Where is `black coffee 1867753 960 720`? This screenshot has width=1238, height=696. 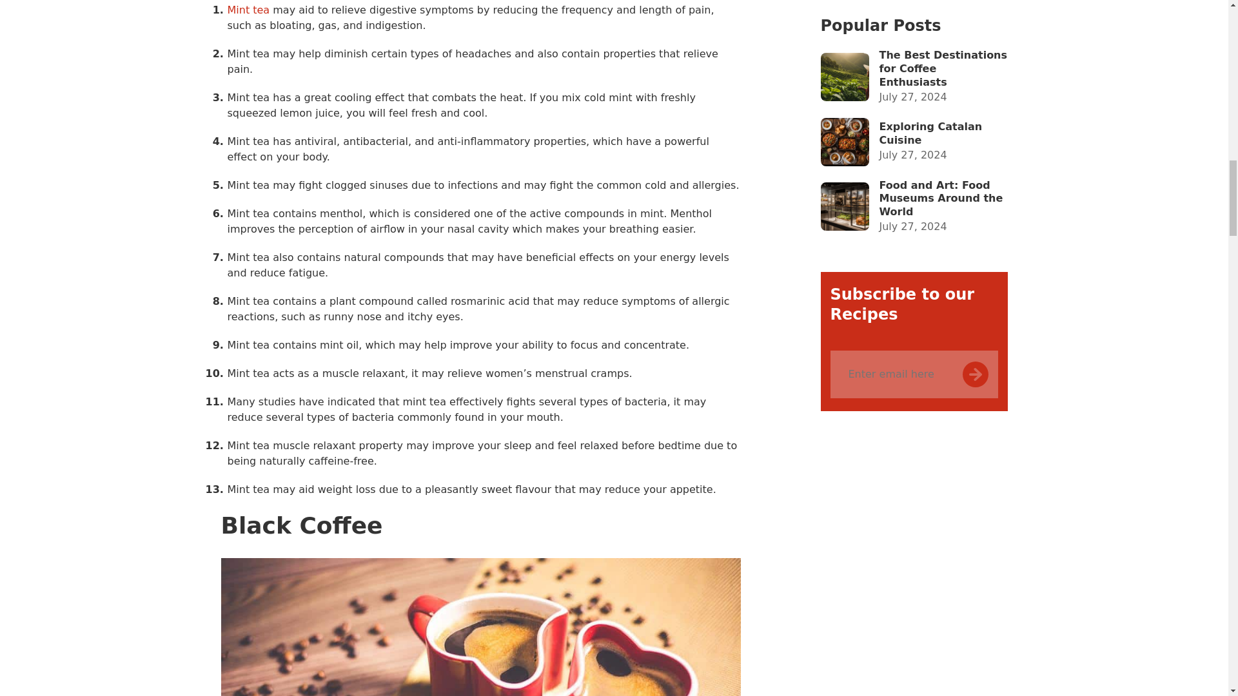 black coffee 1867753 960 720 is located at coordinates (480, 627).